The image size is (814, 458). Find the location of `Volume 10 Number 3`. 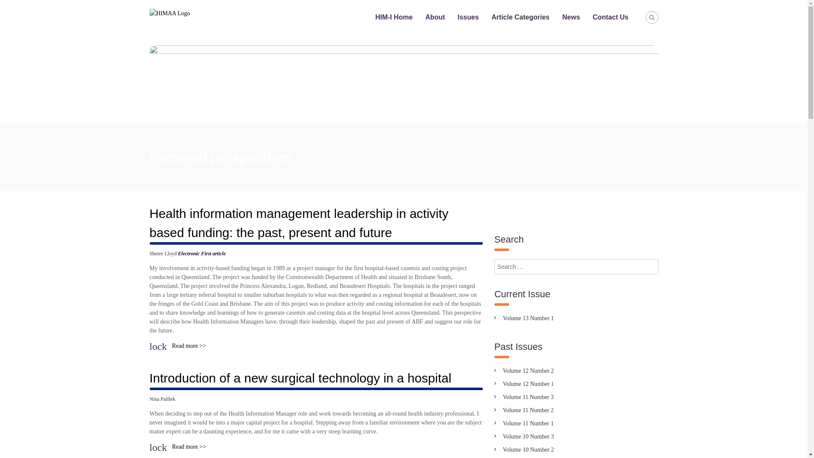

Volume 10 Number 3 is located at coordinates (528, 437).